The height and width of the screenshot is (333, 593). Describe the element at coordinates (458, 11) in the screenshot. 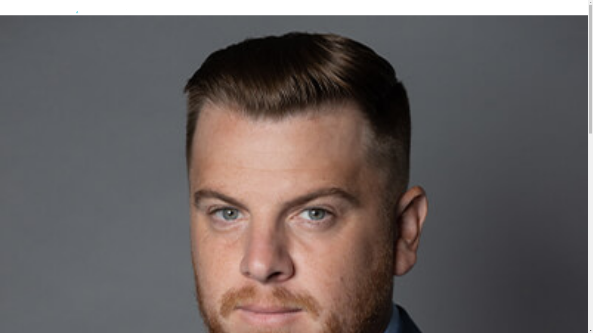

I see `NEWS` at that location.